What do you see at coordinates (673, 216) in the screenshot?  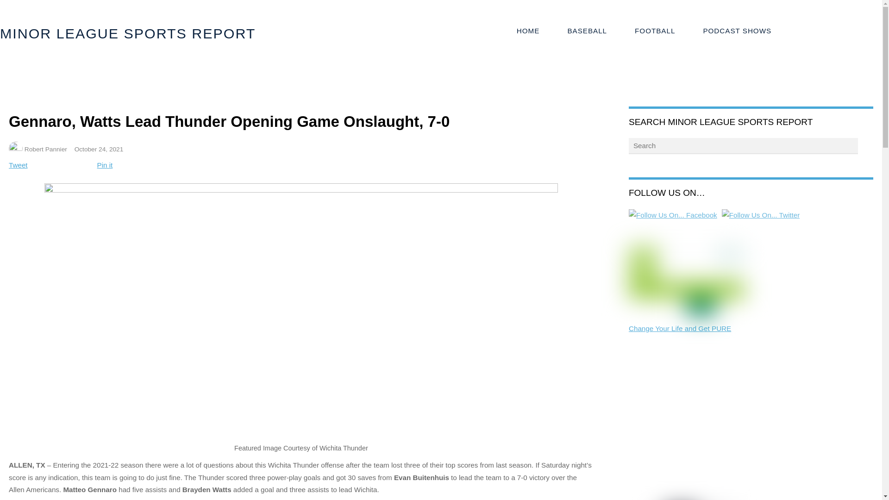 I see `Follow Us On... Facebook` at bounding box center [673, 216].